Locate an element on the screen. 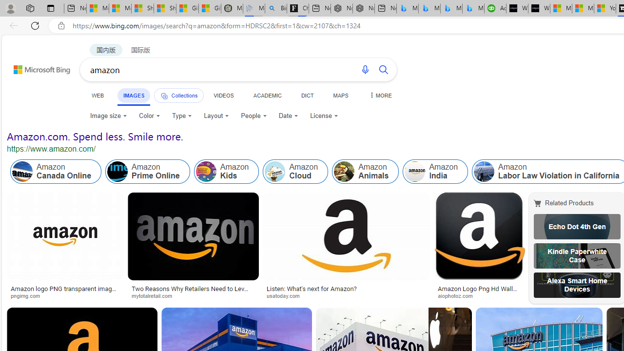 This screenshot has height=351, width=624. Amazon Animals is located at coordinates (366, 172).